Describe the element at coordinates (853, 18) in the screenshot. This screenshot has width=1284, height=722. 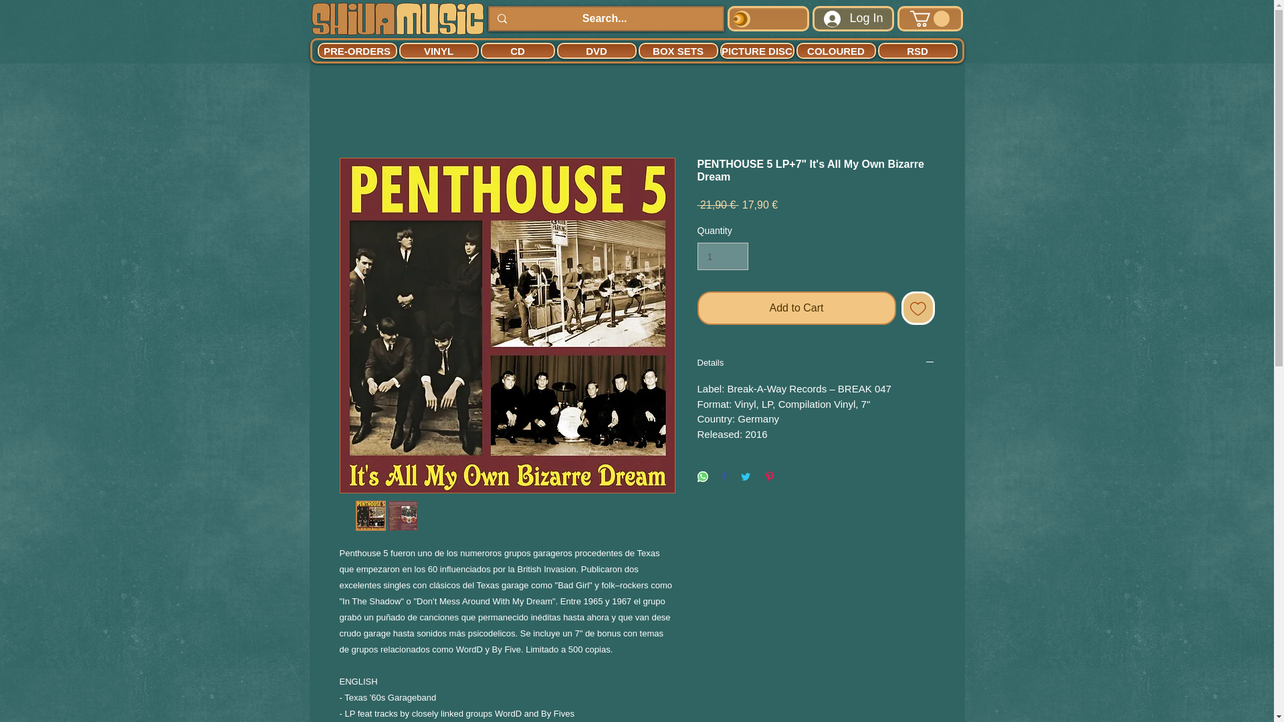
I see `Log In` at that location.